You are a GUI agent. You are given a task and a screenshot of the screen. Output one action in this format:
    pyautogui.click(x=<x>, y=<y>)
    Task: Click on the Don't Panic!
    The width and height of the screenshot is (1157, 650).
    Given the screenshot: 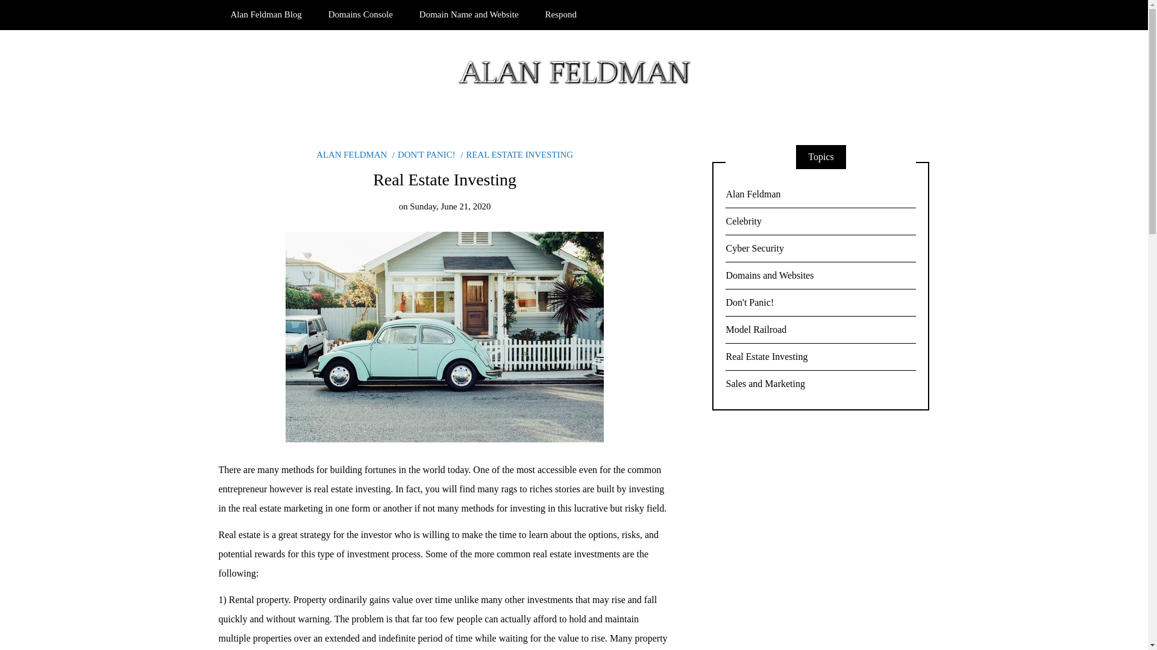 What is the action you would take?
    pyautogui.click(x=821, y=302)
    